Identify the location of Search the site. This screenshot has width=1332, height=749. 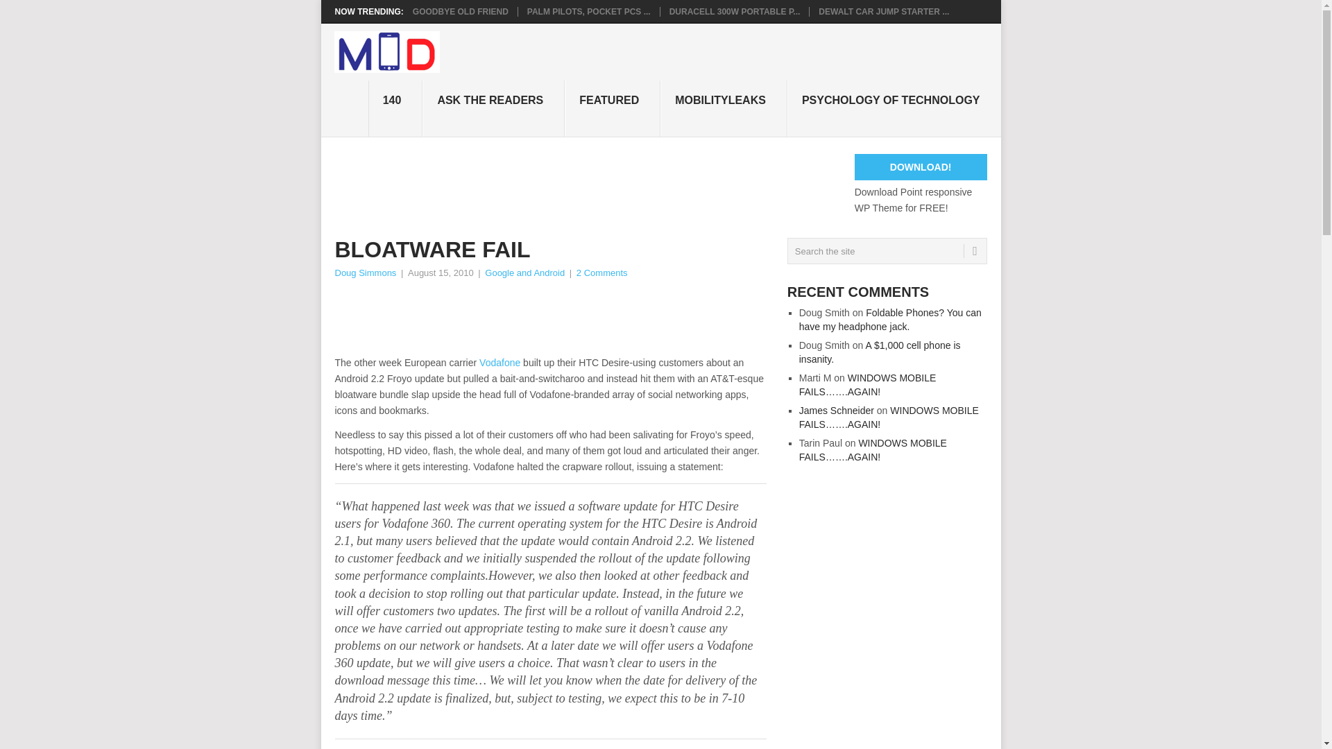
(887, 251).